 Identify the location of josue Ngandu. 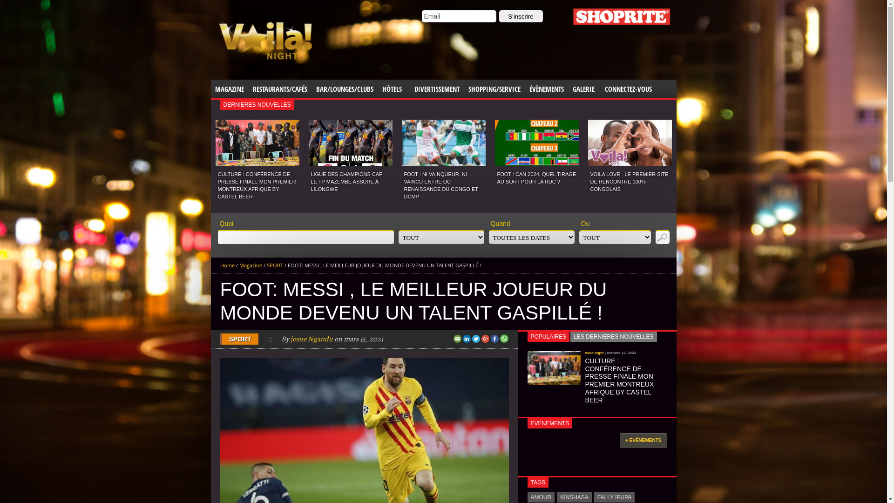
(312, 339).